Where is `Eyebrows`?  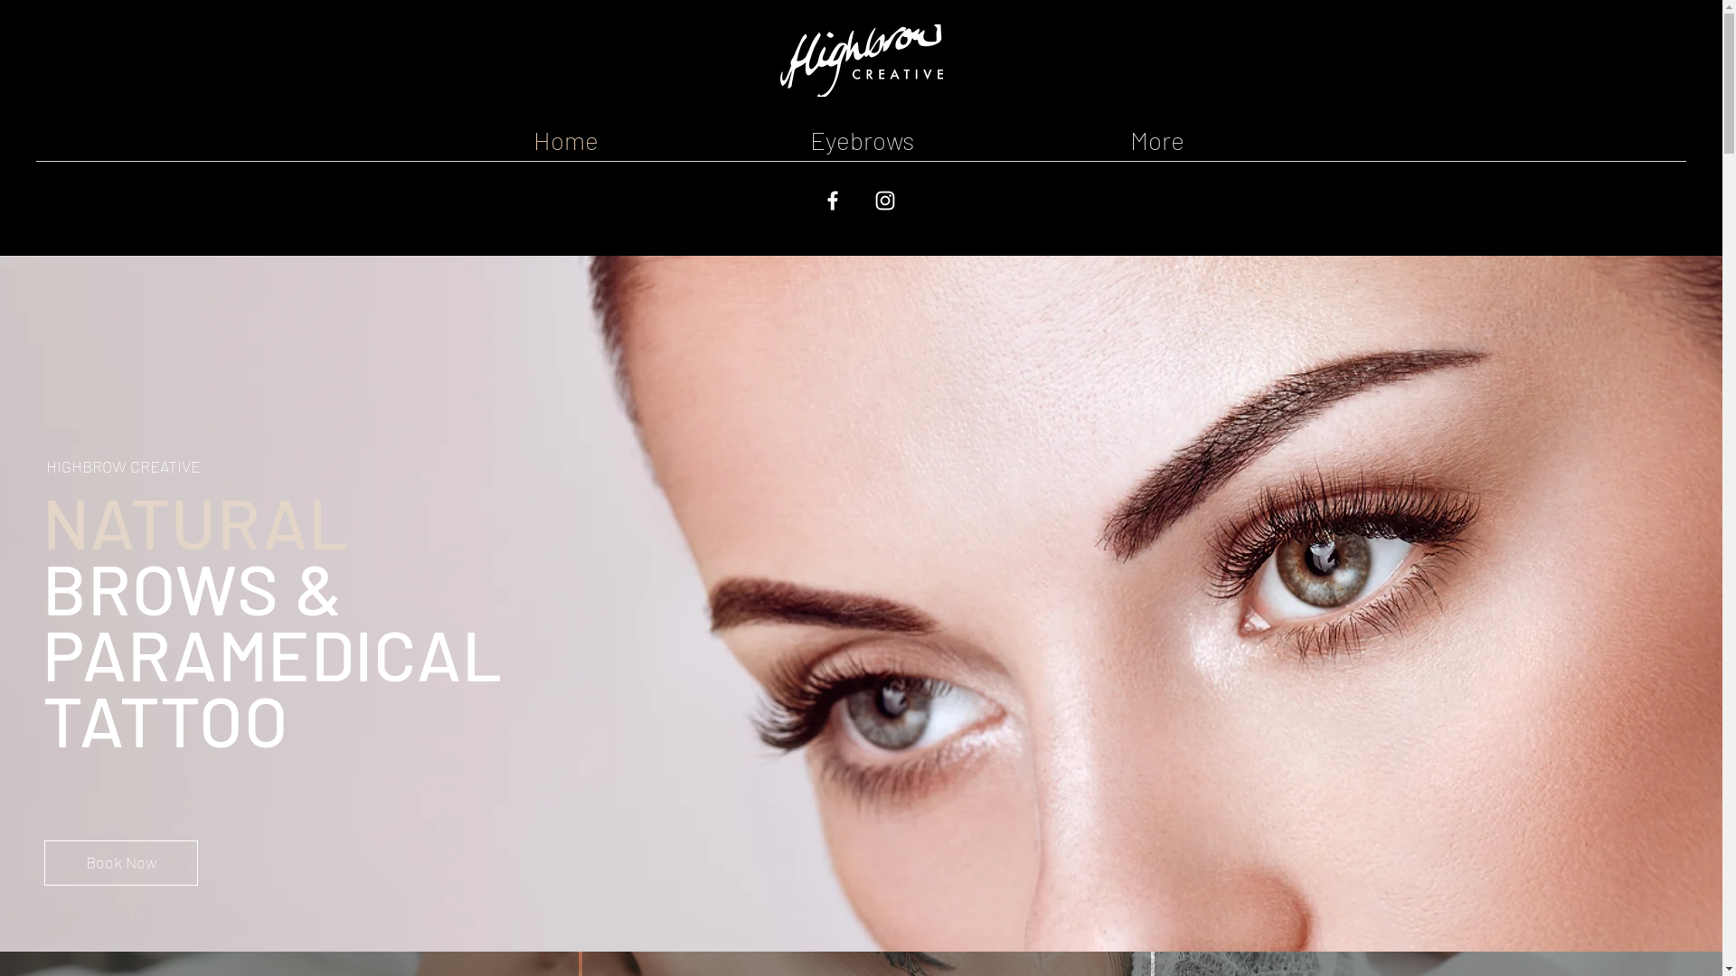 Eyebrows is located at coordinates (863, 140).